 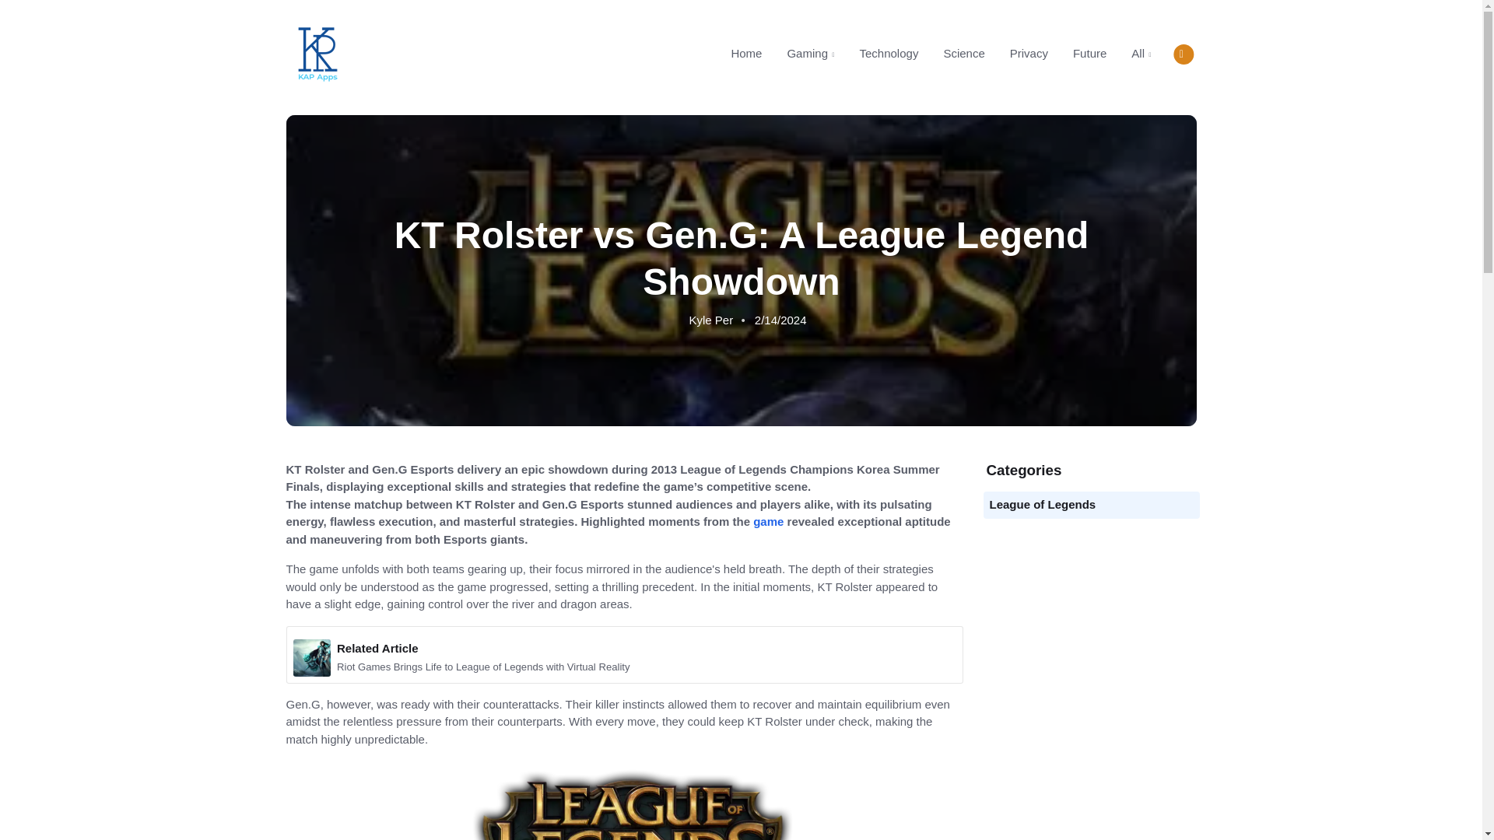 I want to click on Gaming, so click(x=810, y=53).